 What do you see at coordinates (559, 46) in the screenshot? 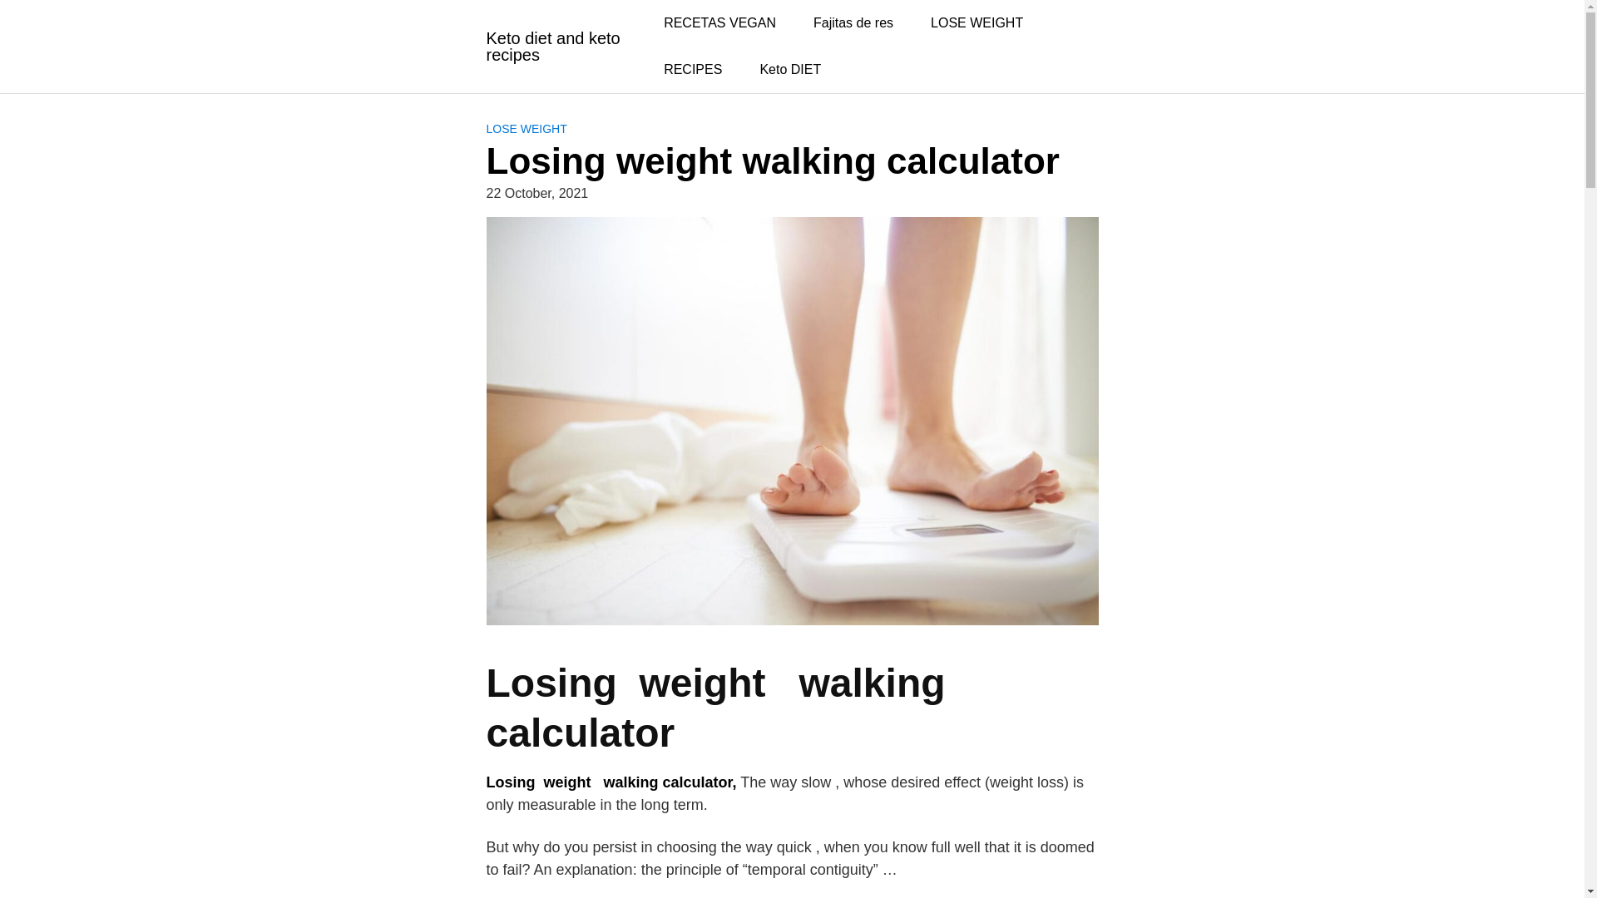
I see `Keto diet and keto recipes` at bounding box center [559, 46].